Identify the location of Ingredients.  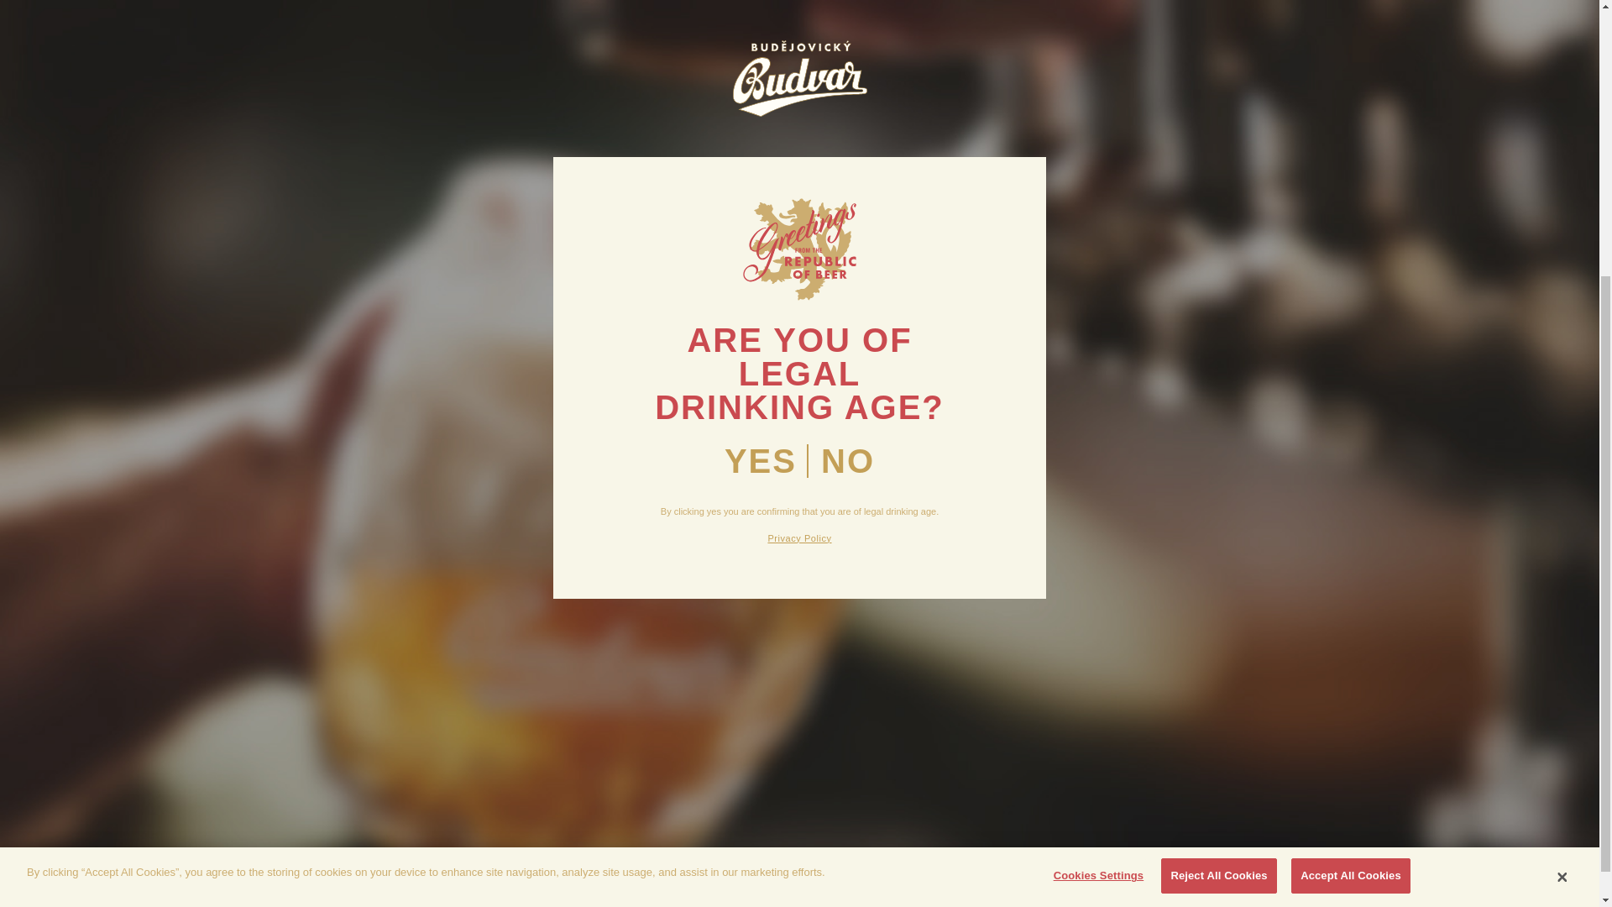
(455, 684).